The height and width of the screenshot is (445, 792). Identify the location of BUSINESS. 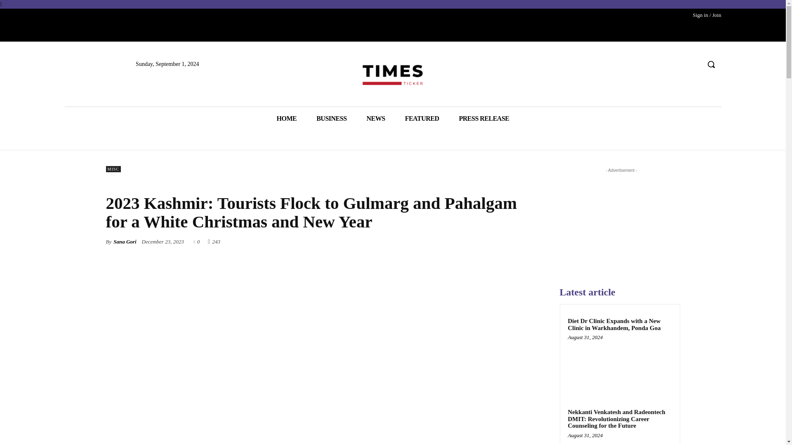
(332, 119).